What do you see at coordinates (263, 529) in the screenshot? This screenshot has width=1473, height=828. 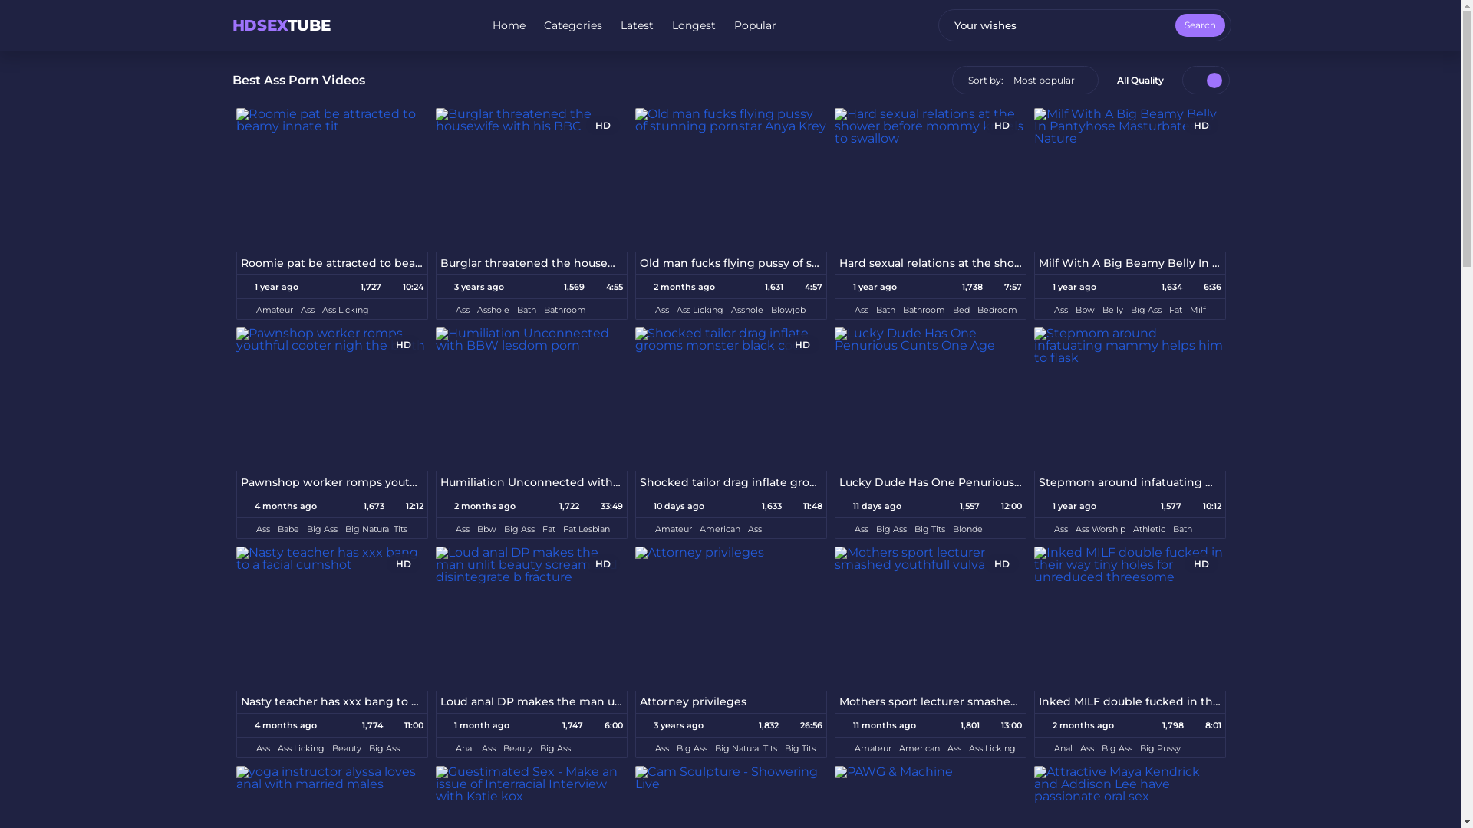 I see `Ass` at bounding box center [263, 529].